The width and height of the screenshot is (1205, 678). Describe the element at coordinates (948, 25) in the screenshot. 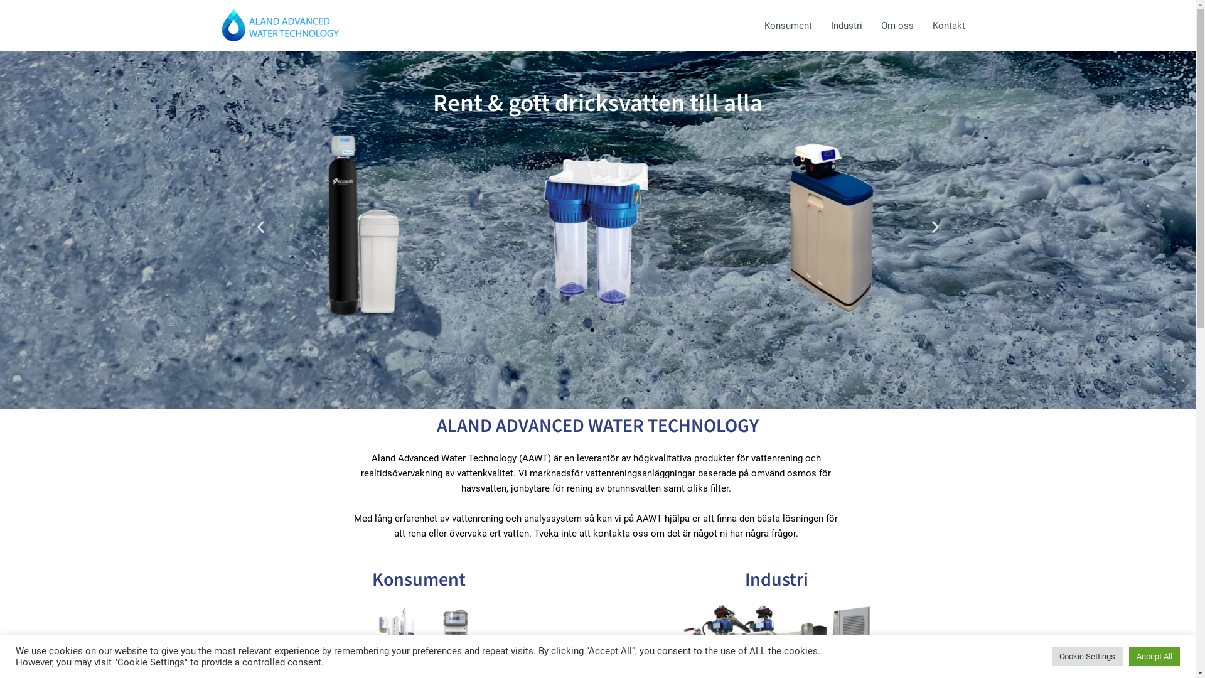

I see `Kontakt` at that location.